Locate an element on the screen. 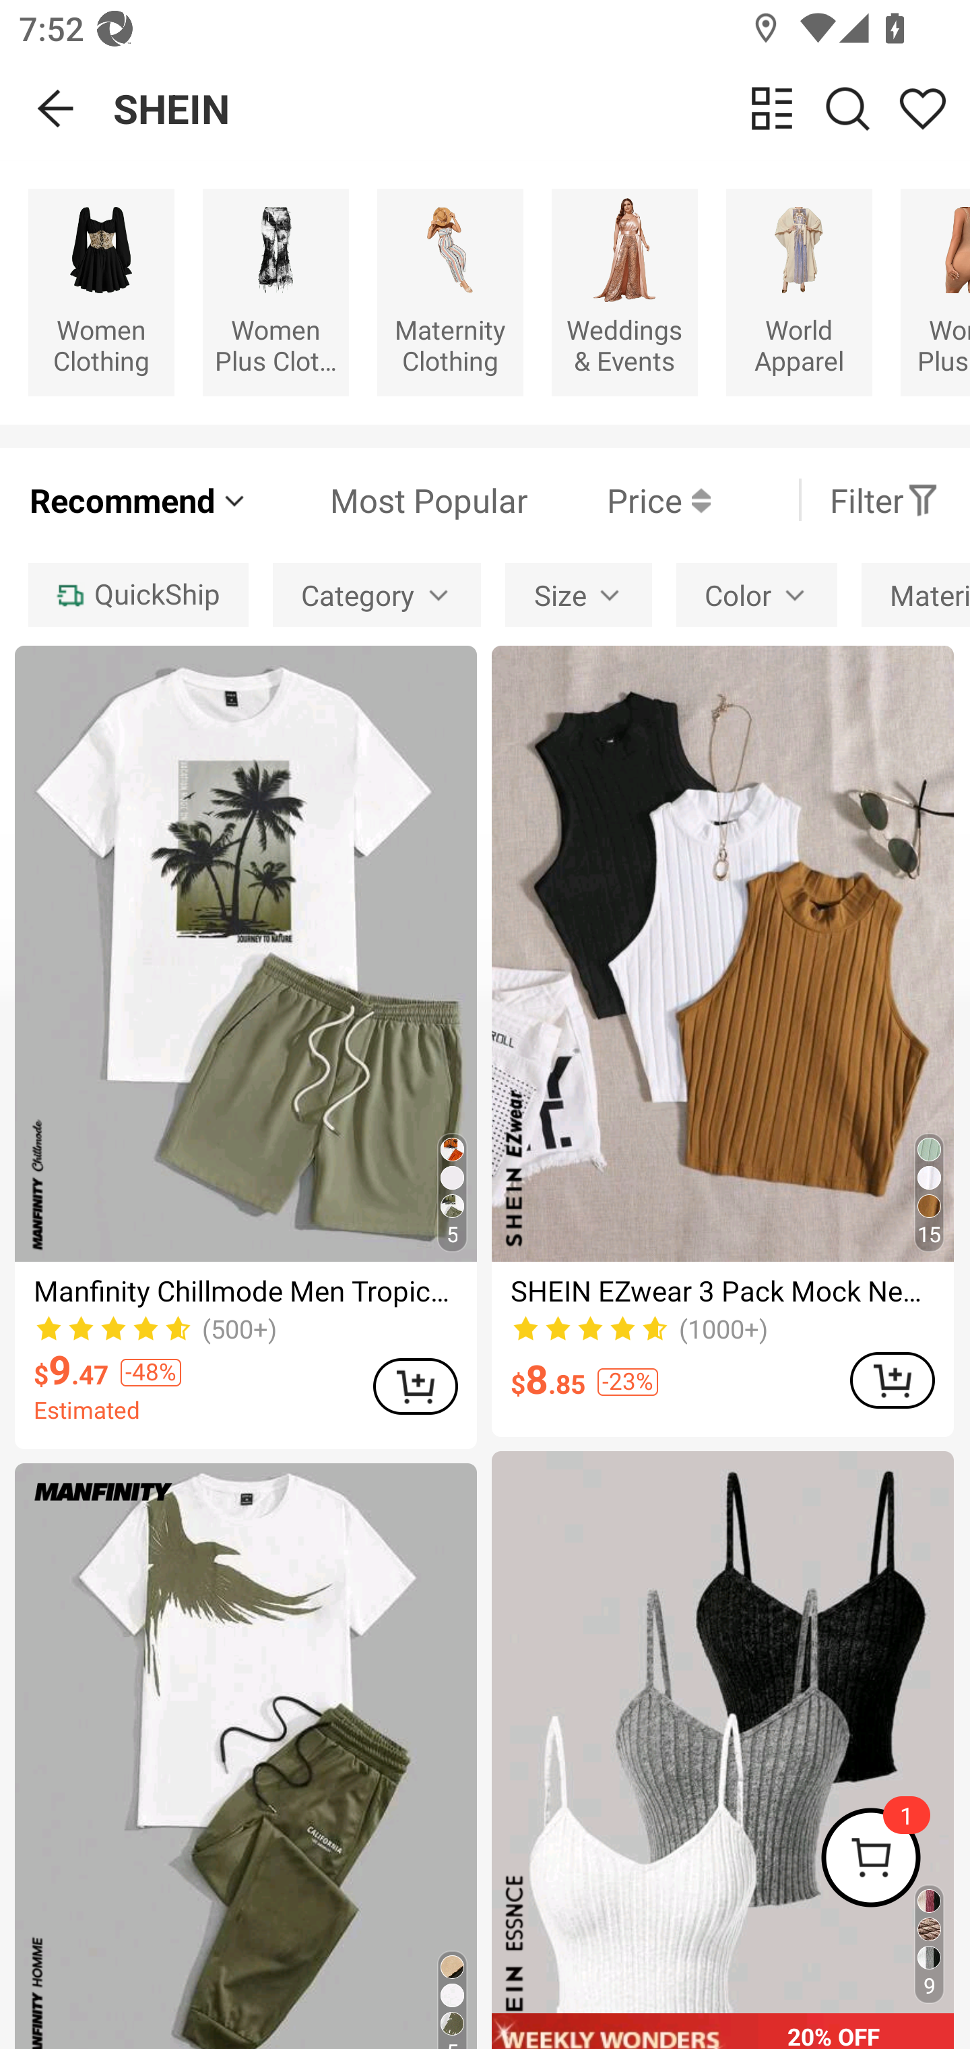 The width and height of the screenshot is (970, 2049). Most Popular is located at coordinates (389, 499).